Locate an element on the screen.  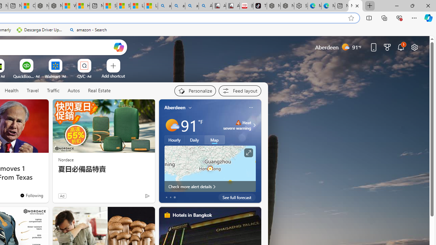
All Cubot phones is located at coordinates (233, 6).